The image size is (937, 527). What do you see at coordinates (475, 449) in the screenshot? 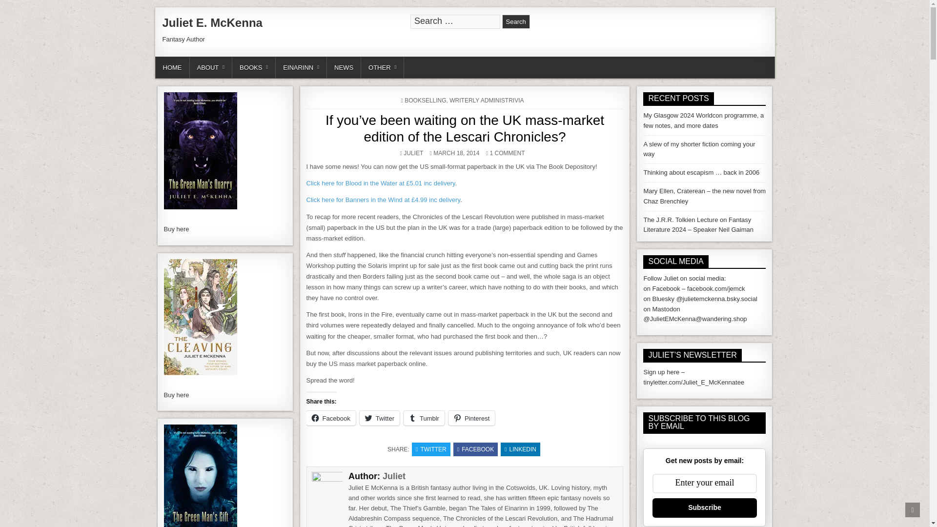
I see `Share this on Facebook` at bounding box center [475, 449].